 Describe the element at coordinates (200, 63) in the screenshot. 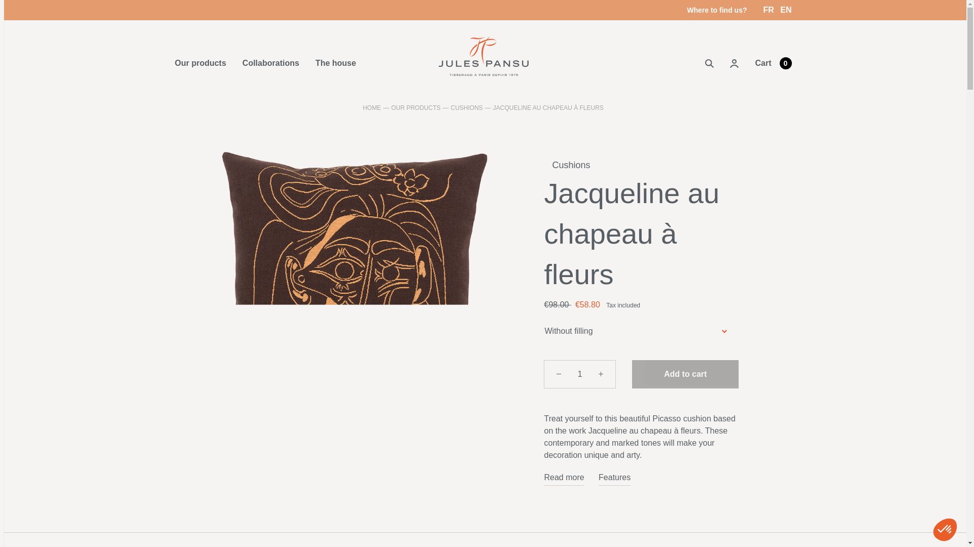

I see `Our products` at that location.